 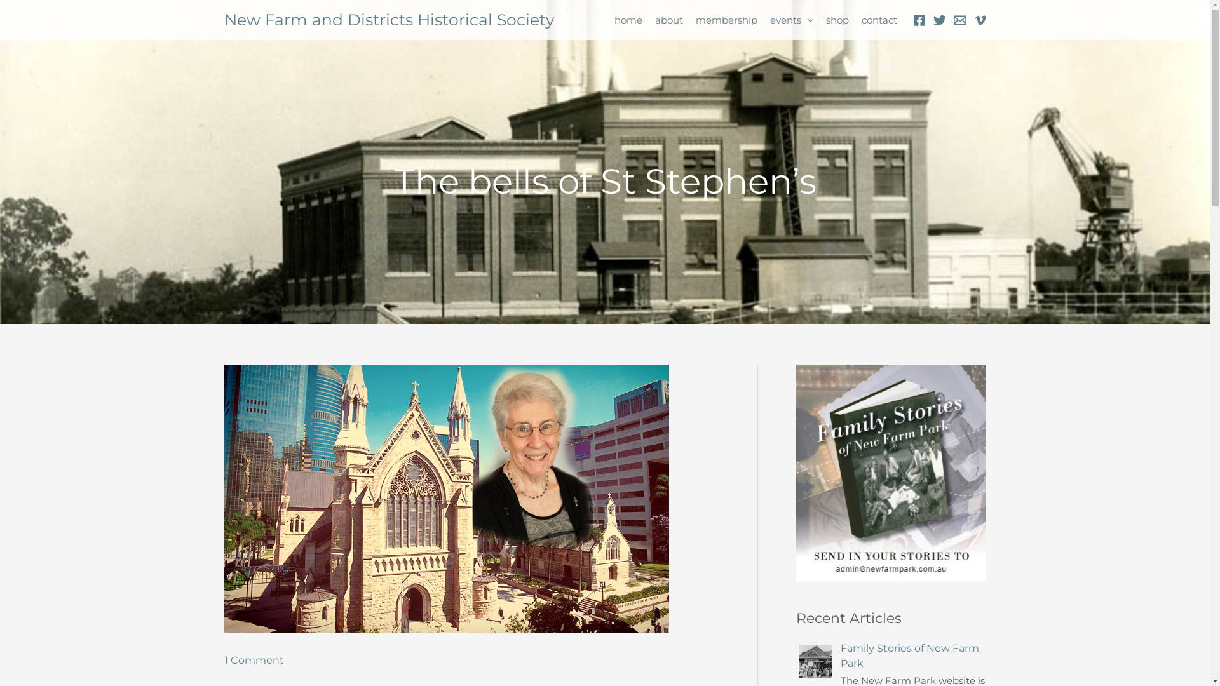 What do you see at coordinates (389, 20) in the screenshot?
I see `New Farm and Districts Historical Society` at bounding box center [389, 20].